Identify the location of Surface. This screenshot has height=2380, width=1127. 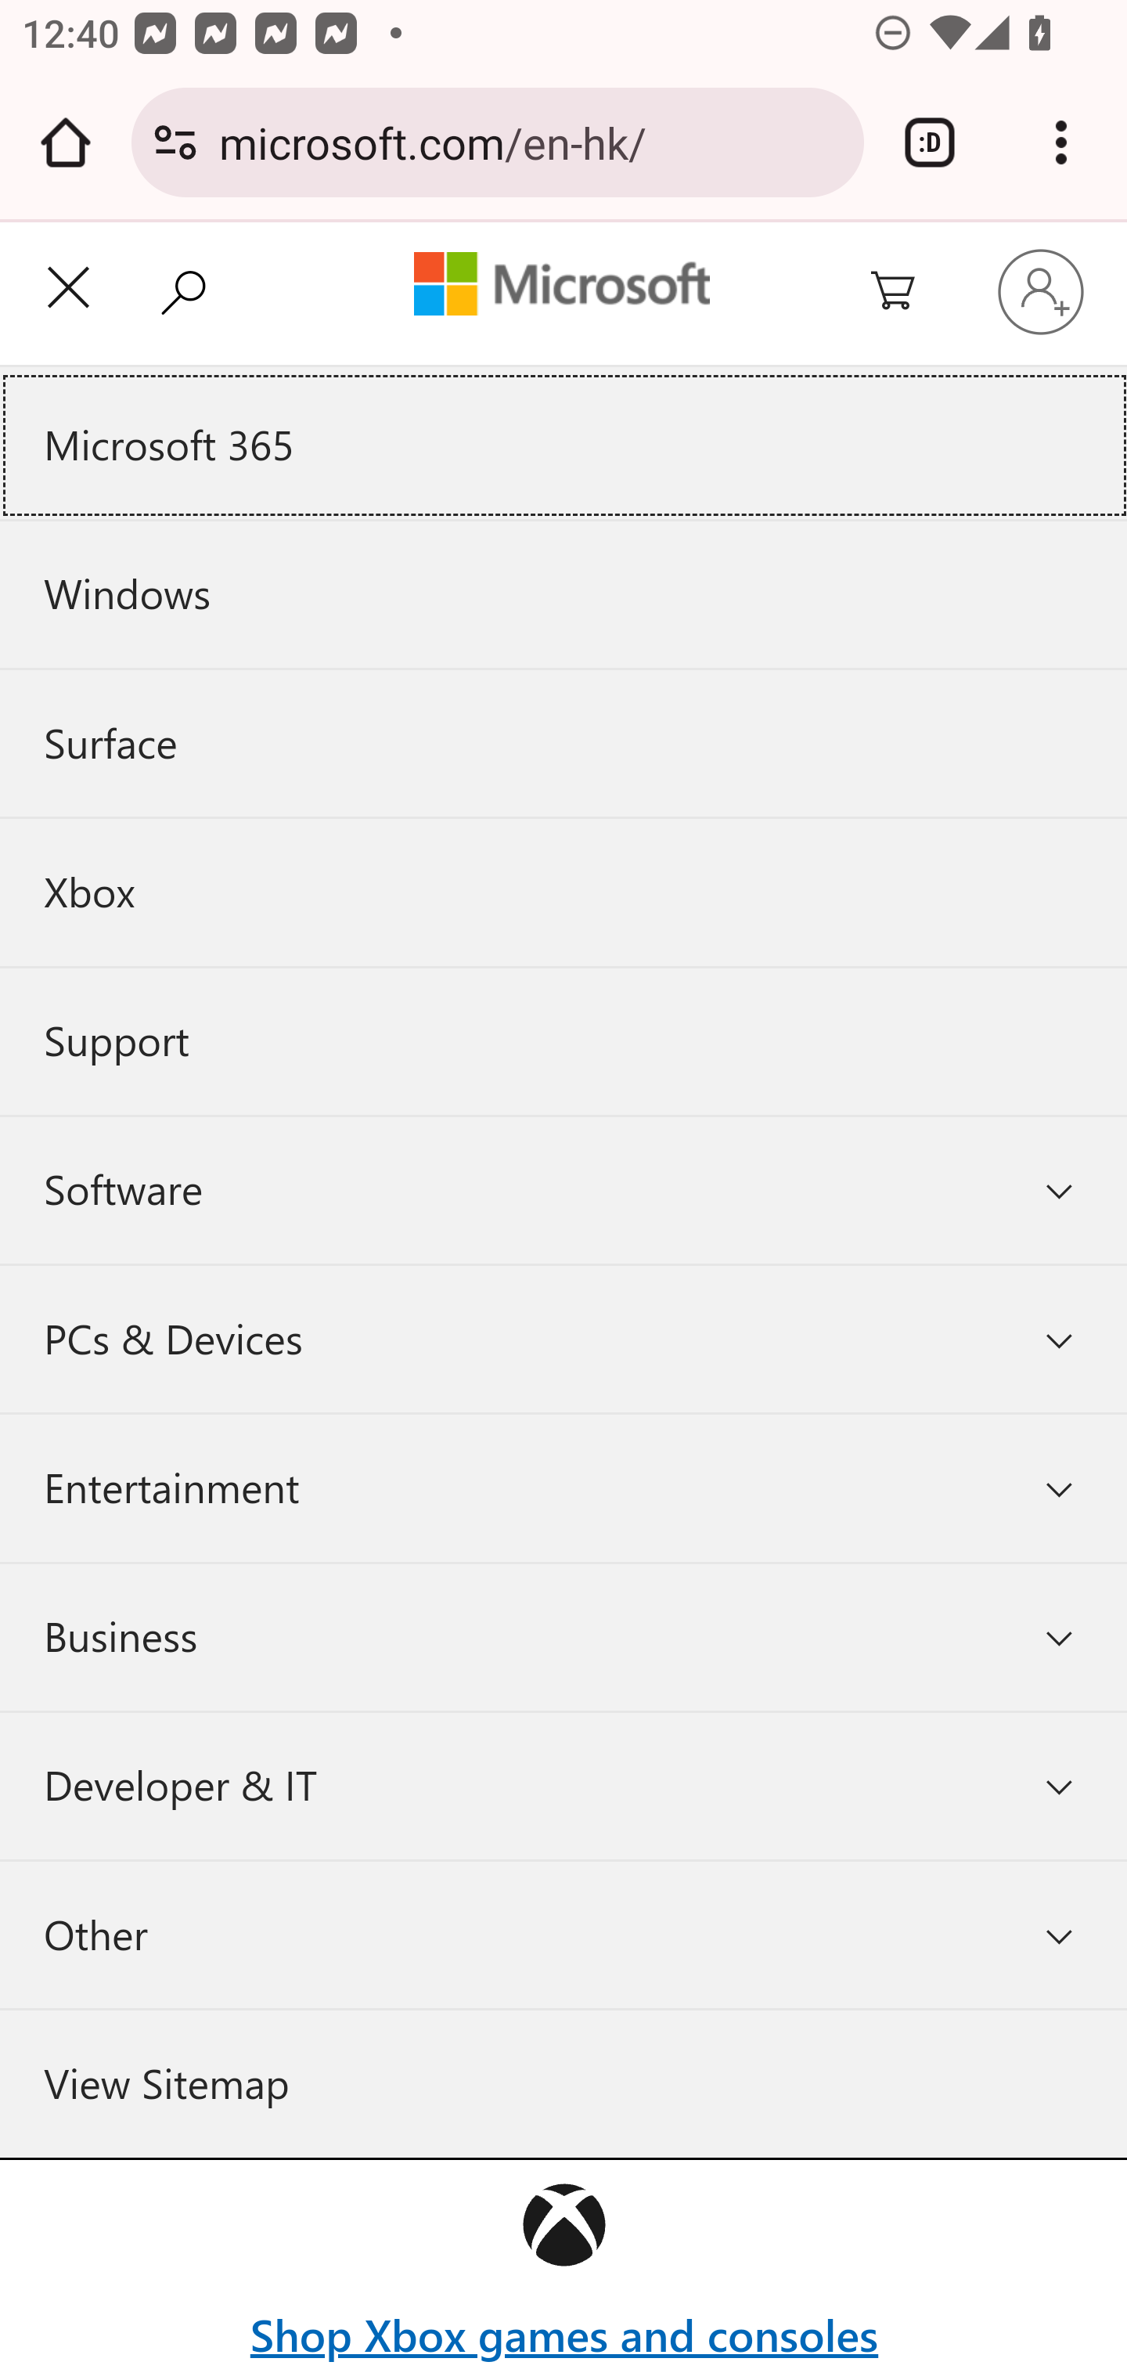
(563, 744).